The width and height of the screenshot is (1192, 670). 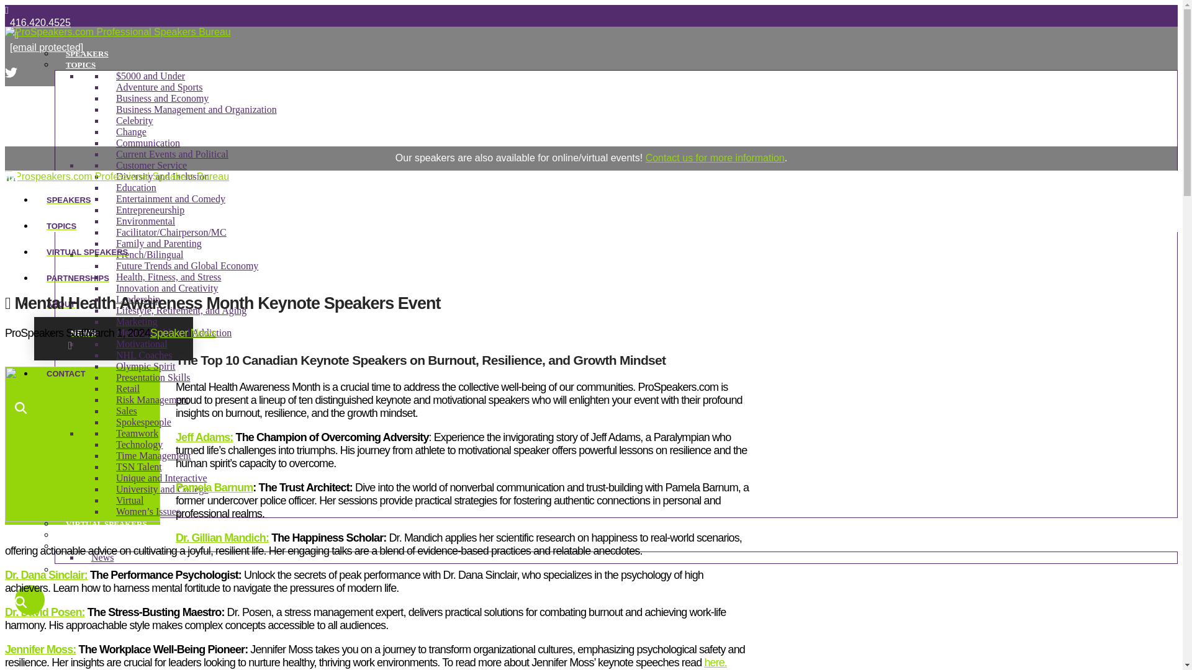 I want to click on Celebrity, so click(x=134, y=120).